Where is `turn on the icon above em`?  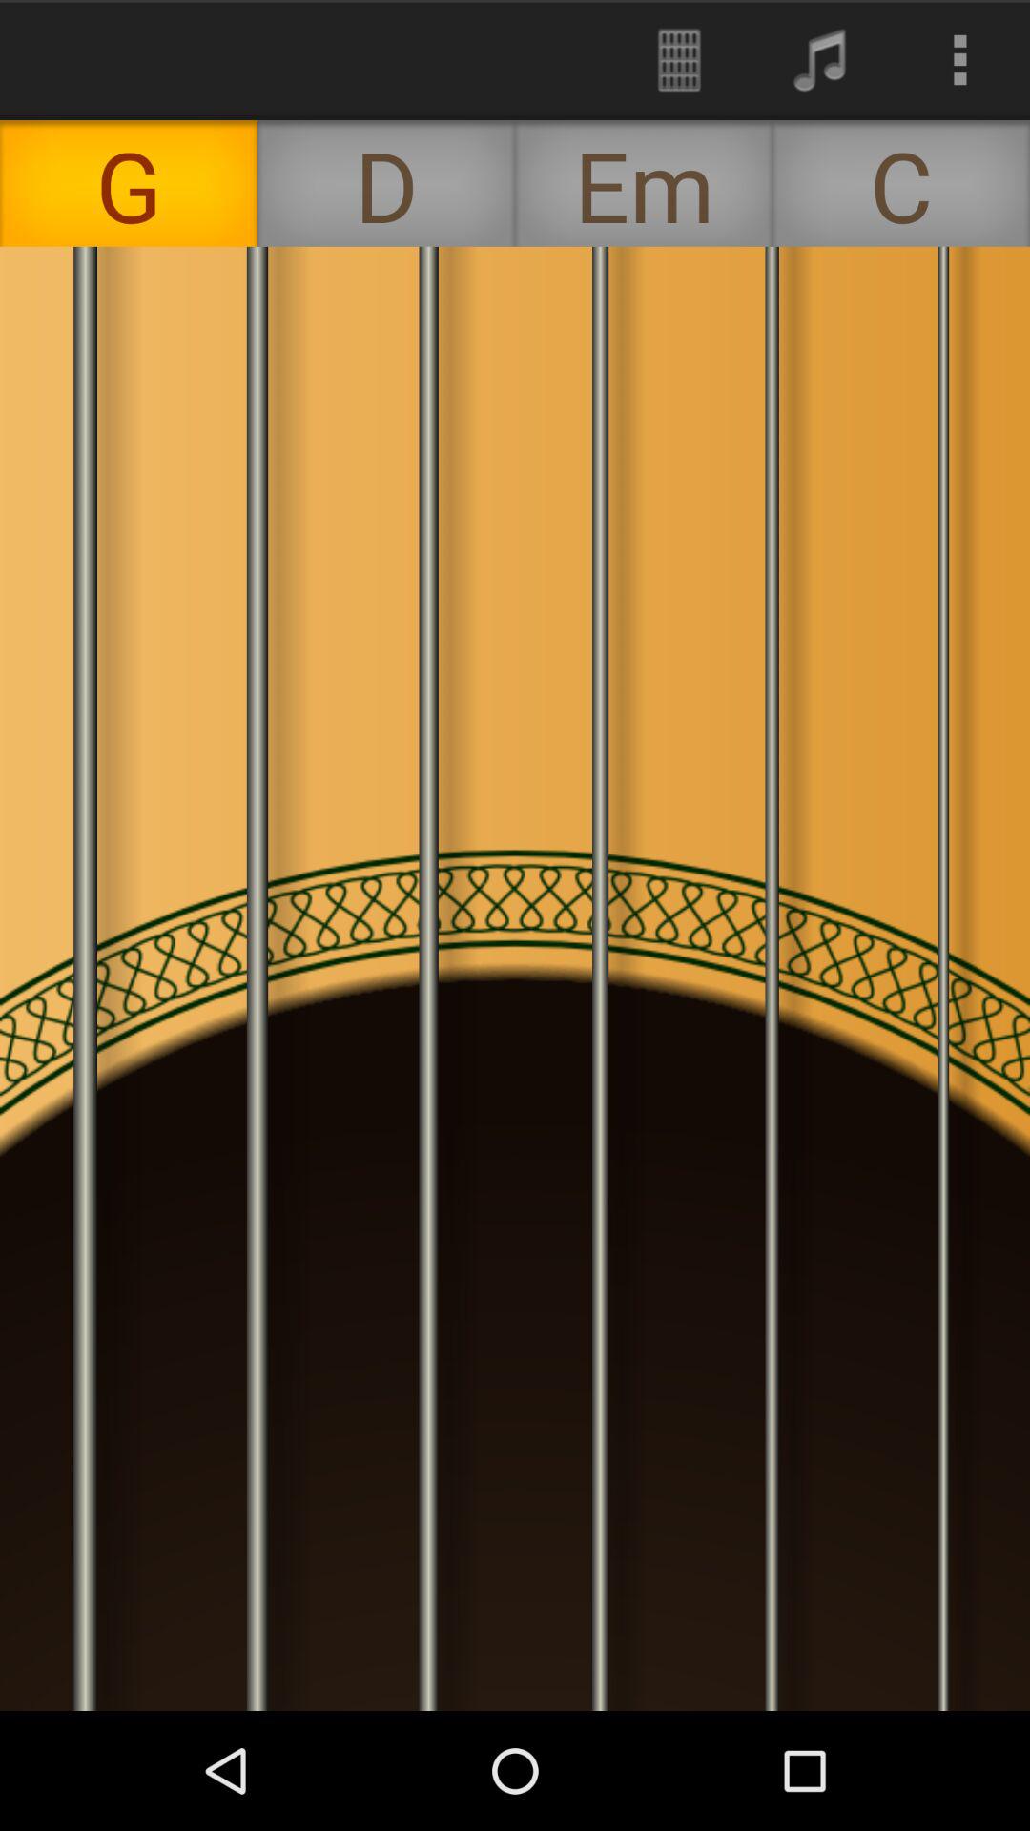 turn on the icon above em is located at coordinates (819, 59).